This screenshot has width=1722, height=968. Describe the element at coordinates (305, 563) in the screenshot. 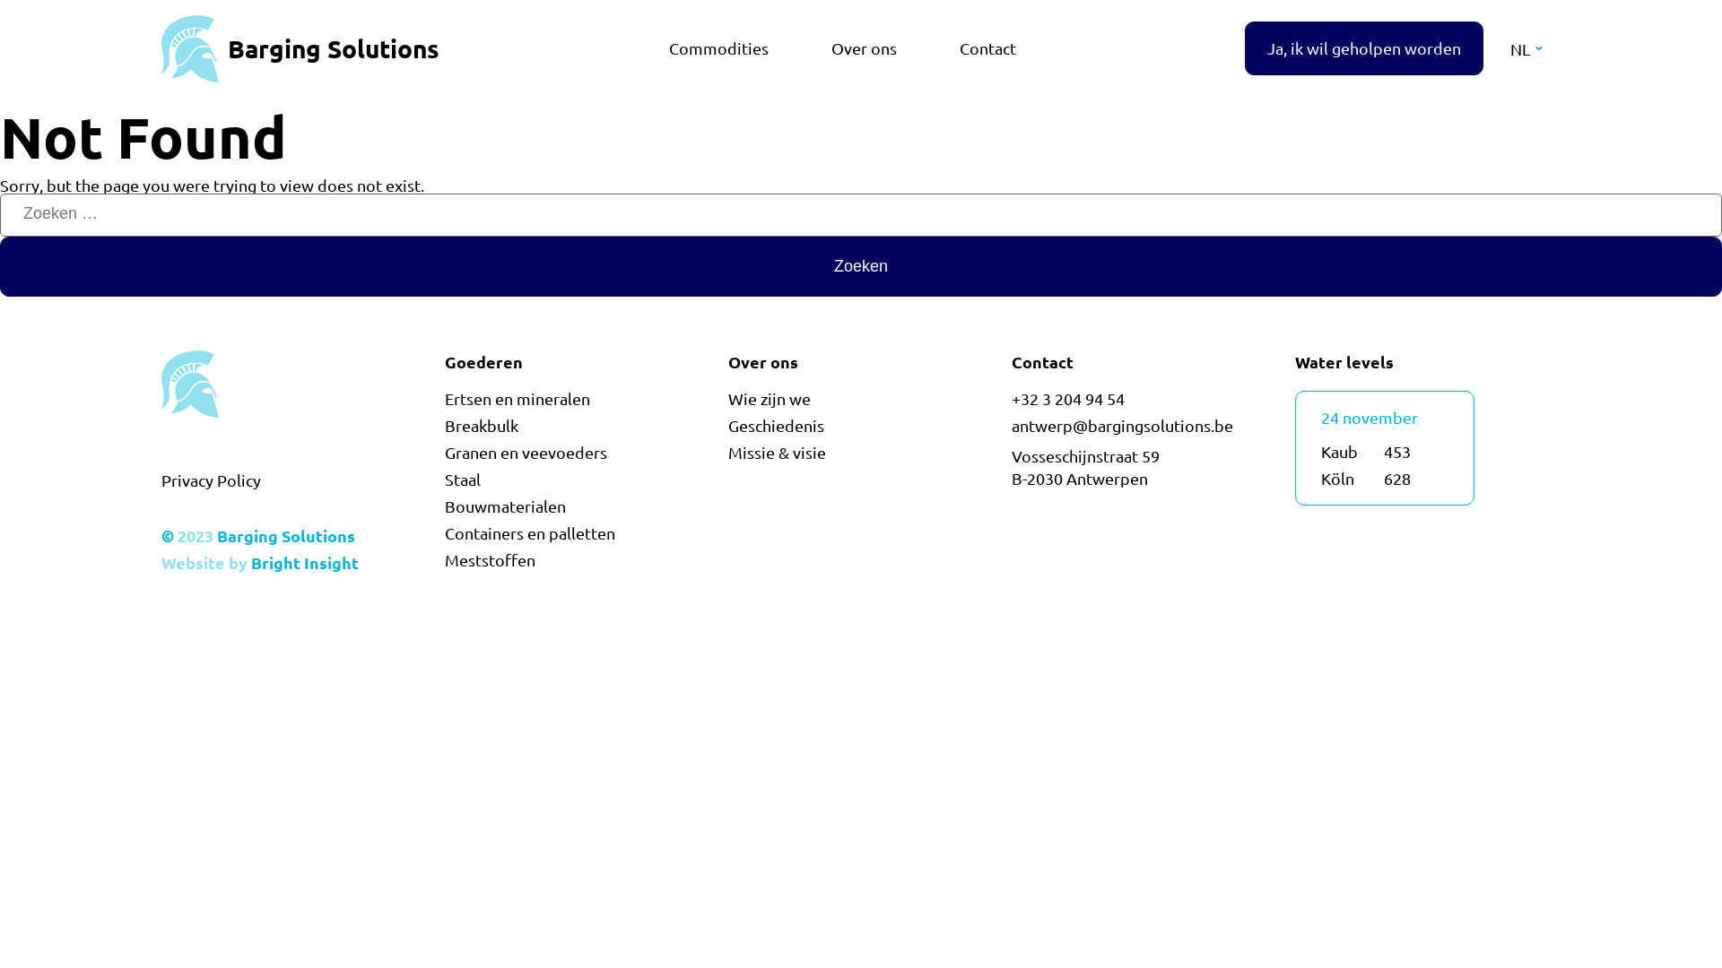

I see `Bright Insight` at that location.